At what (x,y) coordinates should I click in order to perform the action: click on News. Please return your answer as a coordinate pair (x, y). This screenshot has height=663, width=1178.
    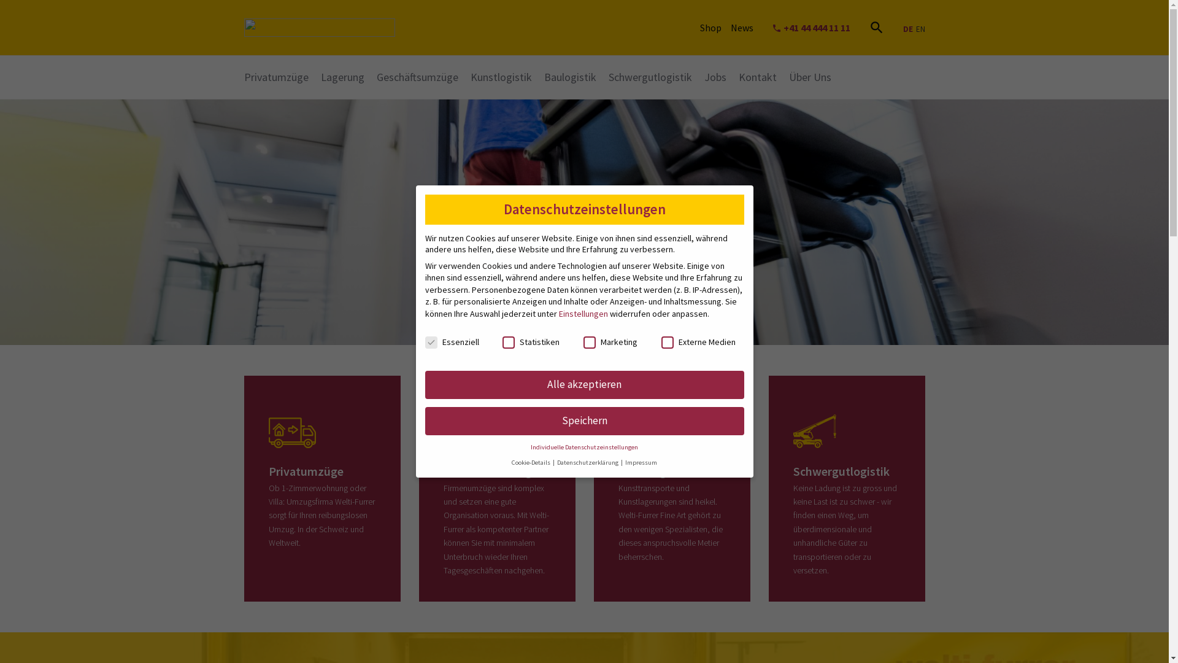
    Looking at the image, I should click on (741, 28).